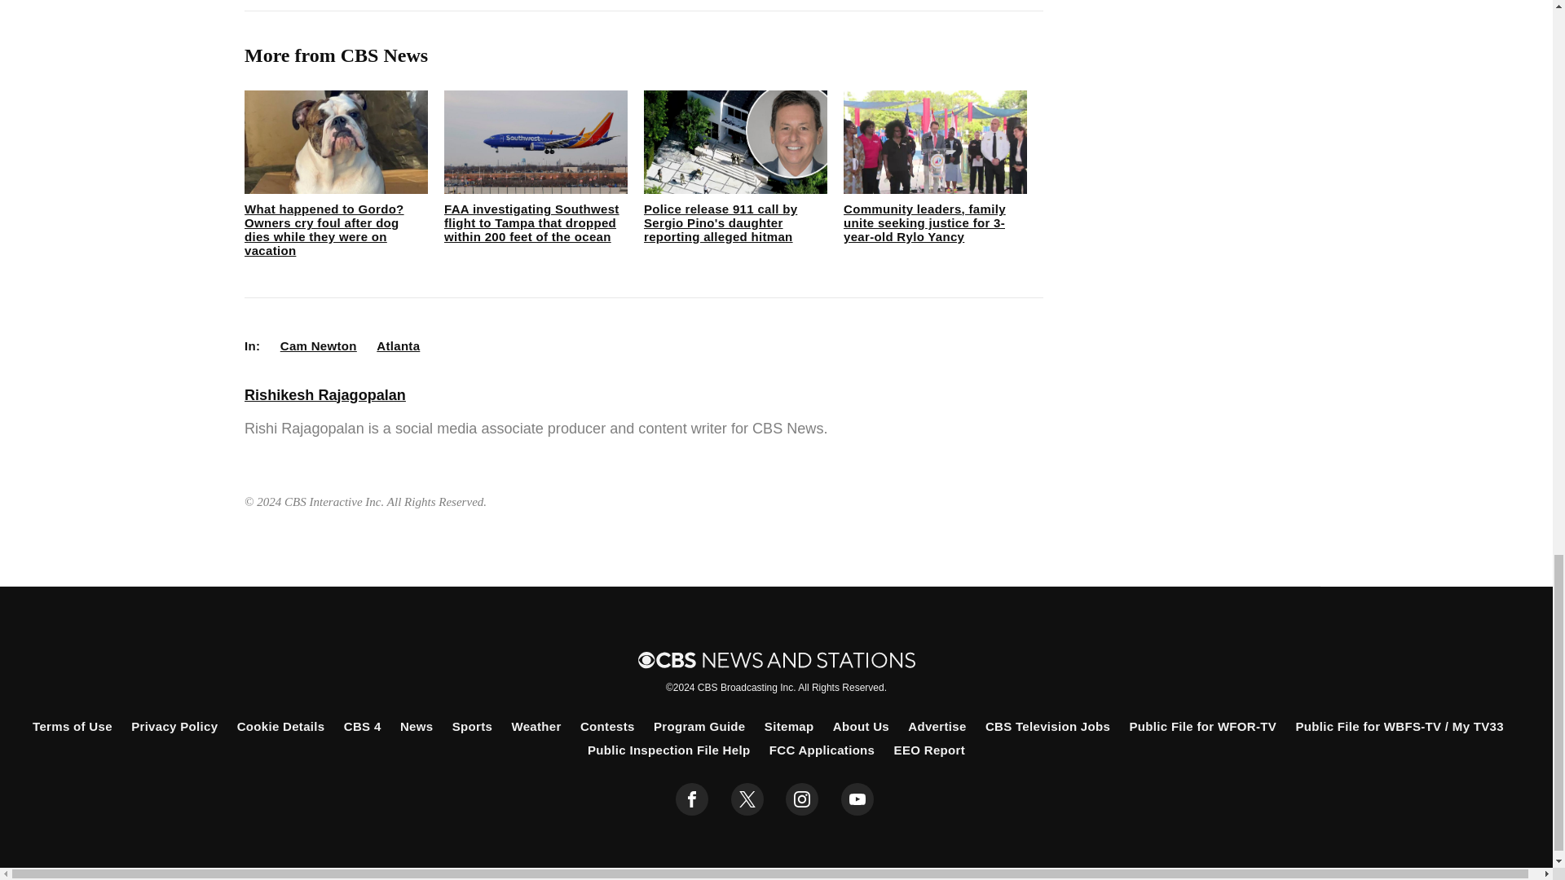  Describe the element at coordinates (692, 799) in the screenshot. I see `facebook` at that location.